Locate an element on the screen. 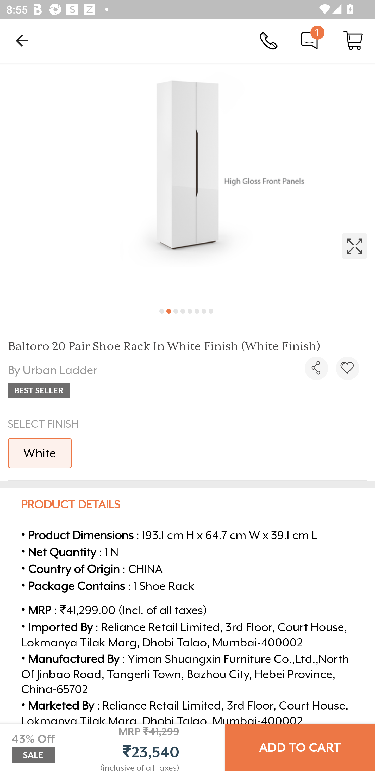 The image size is (375, 771). White is located at coordinates (40, 453).